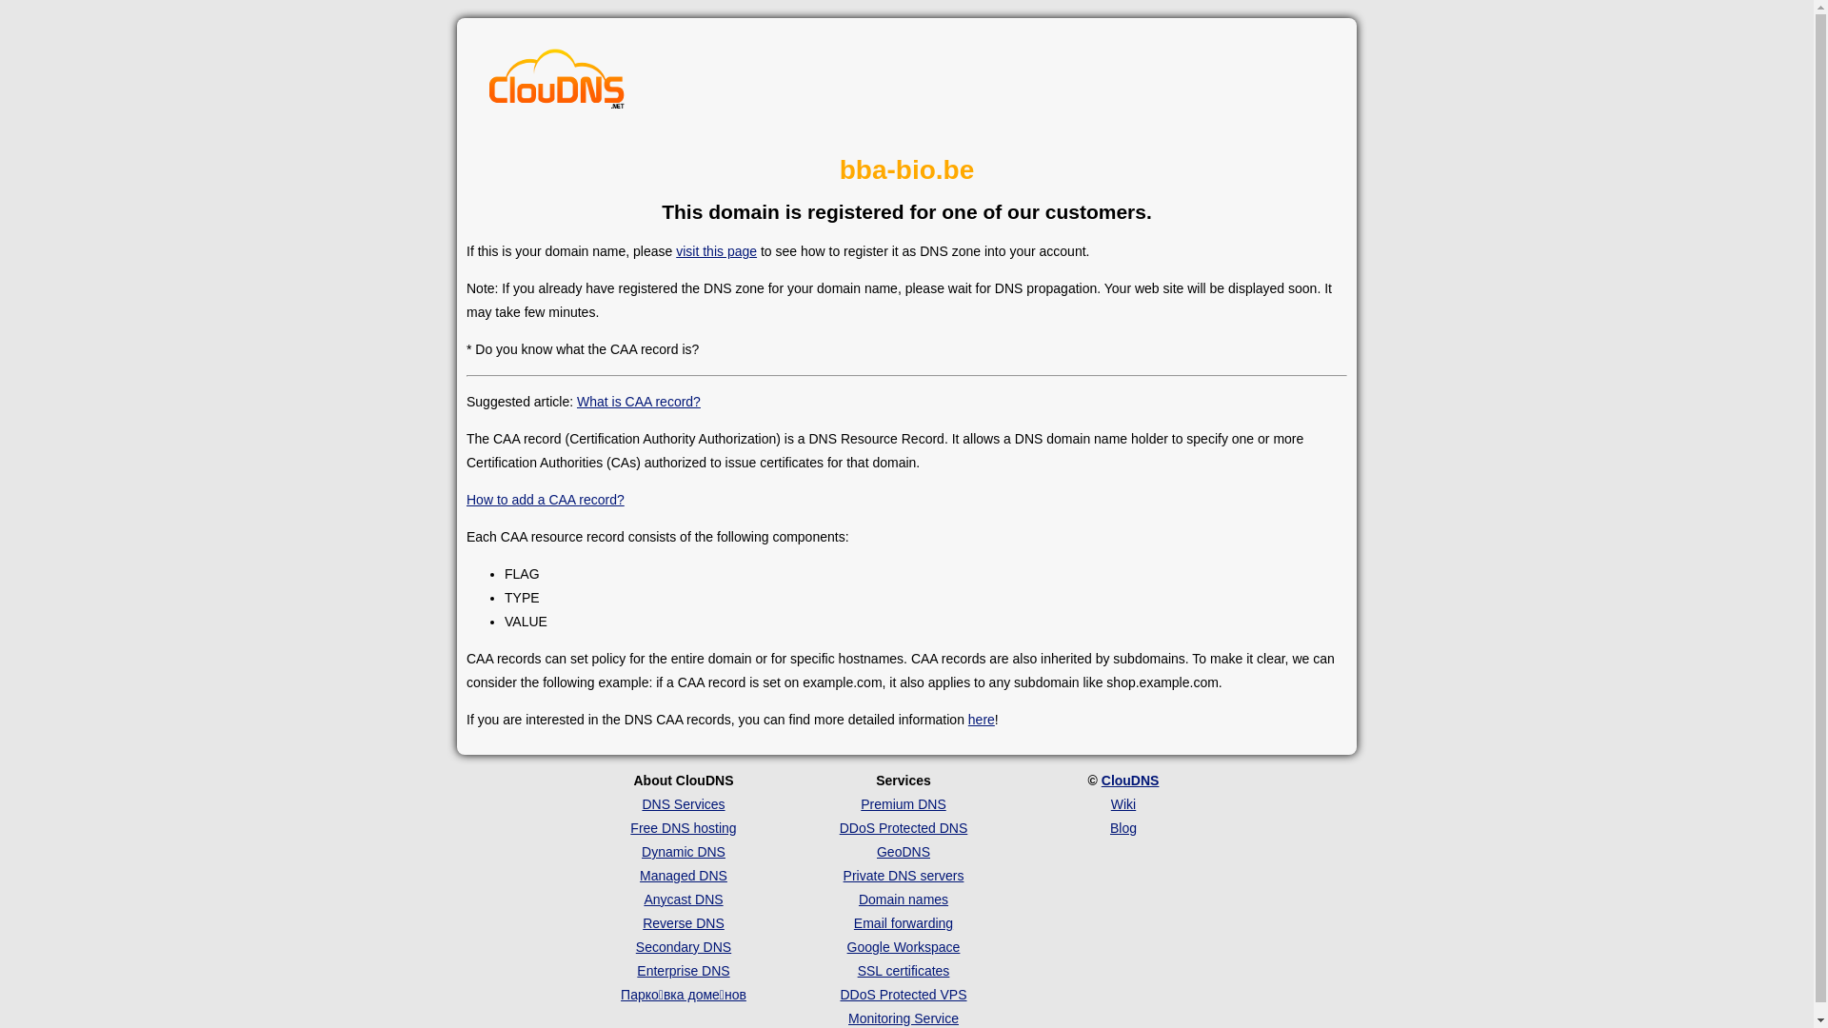 The image size is (1828, 1028). Describe the element at coordinates (716, 251) in the screenshot. I see `visit this page` at that location.